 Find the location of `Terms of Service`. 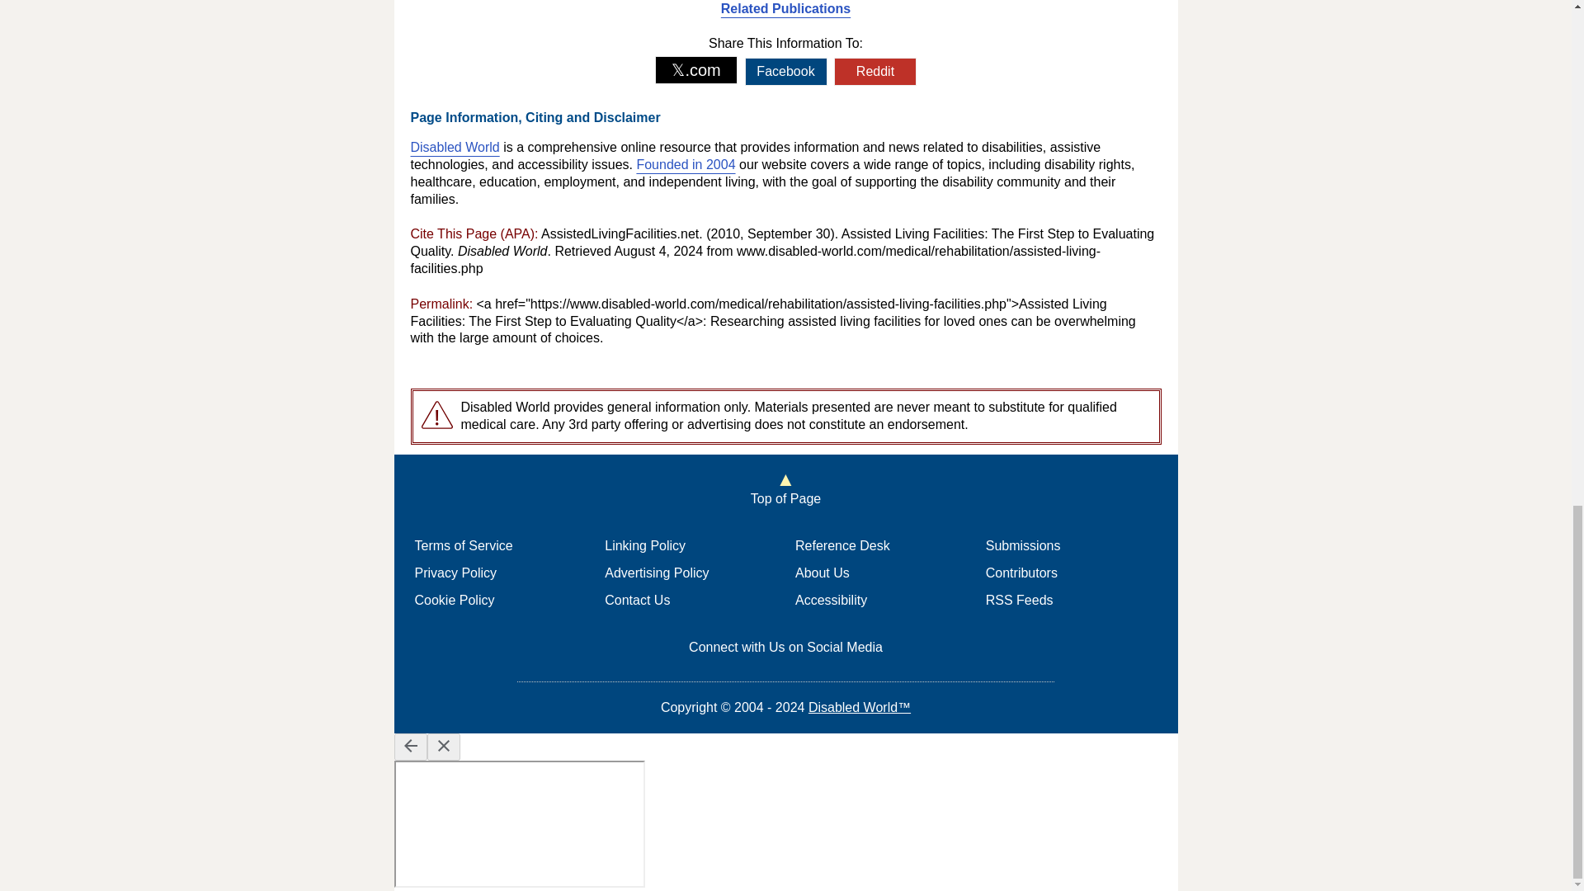

Terms of Service is located at coordinates (462, 545).